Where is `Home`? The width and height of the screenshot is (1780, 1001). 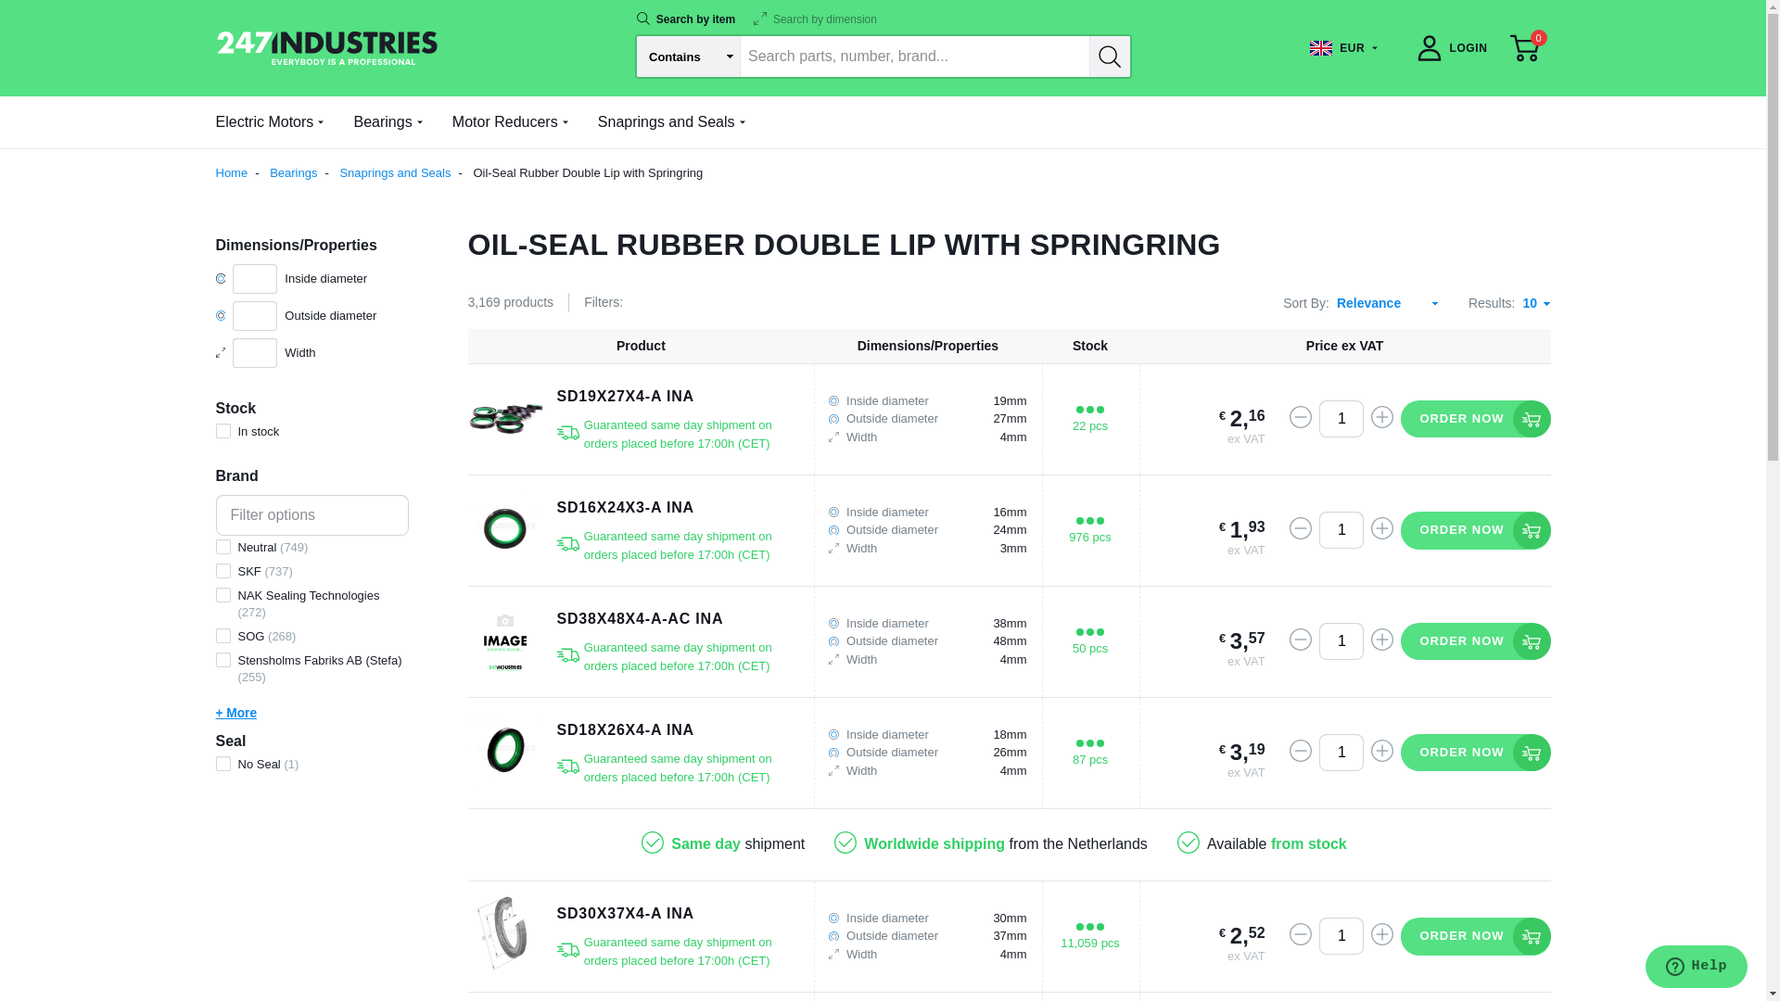 Home is located at coordinates (241, 172).